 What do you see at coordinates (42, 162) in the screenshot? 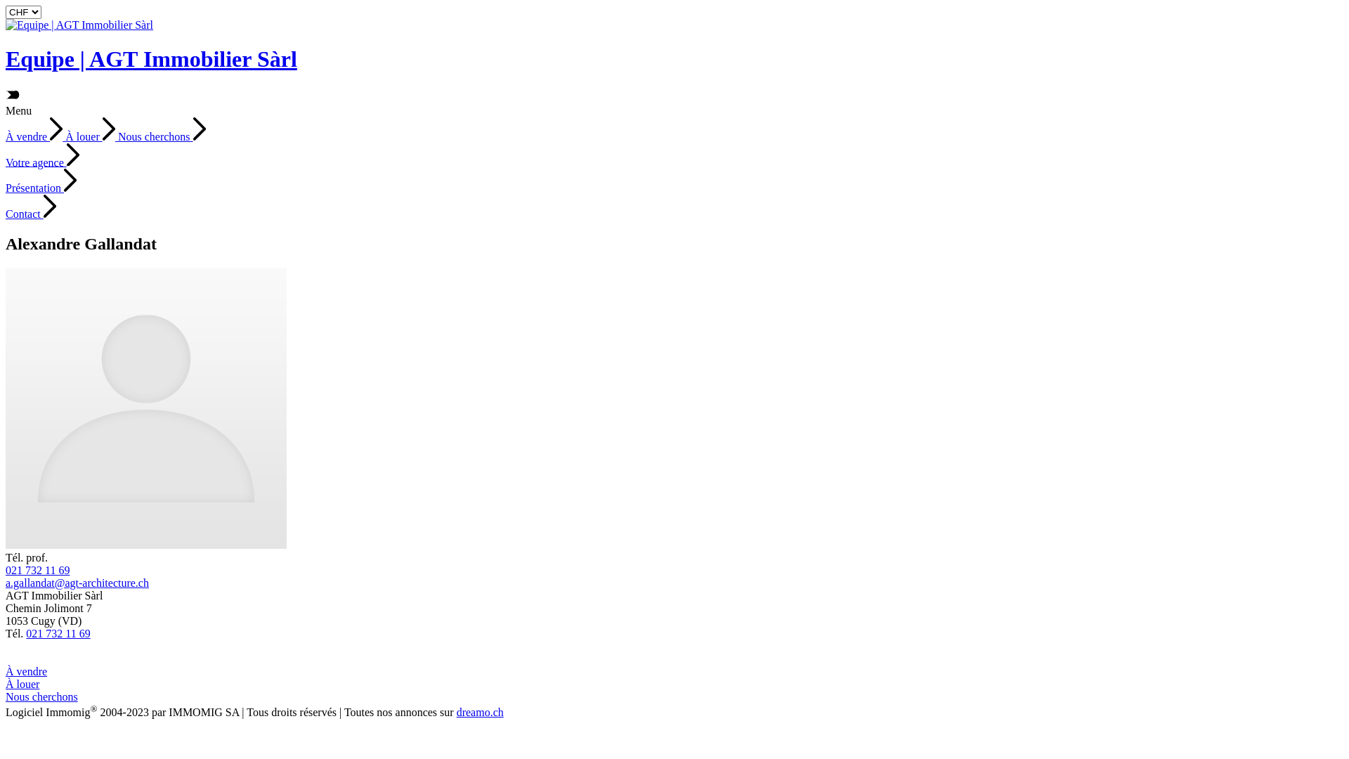
I see `Votre agence` at bounding box center [42, 162].